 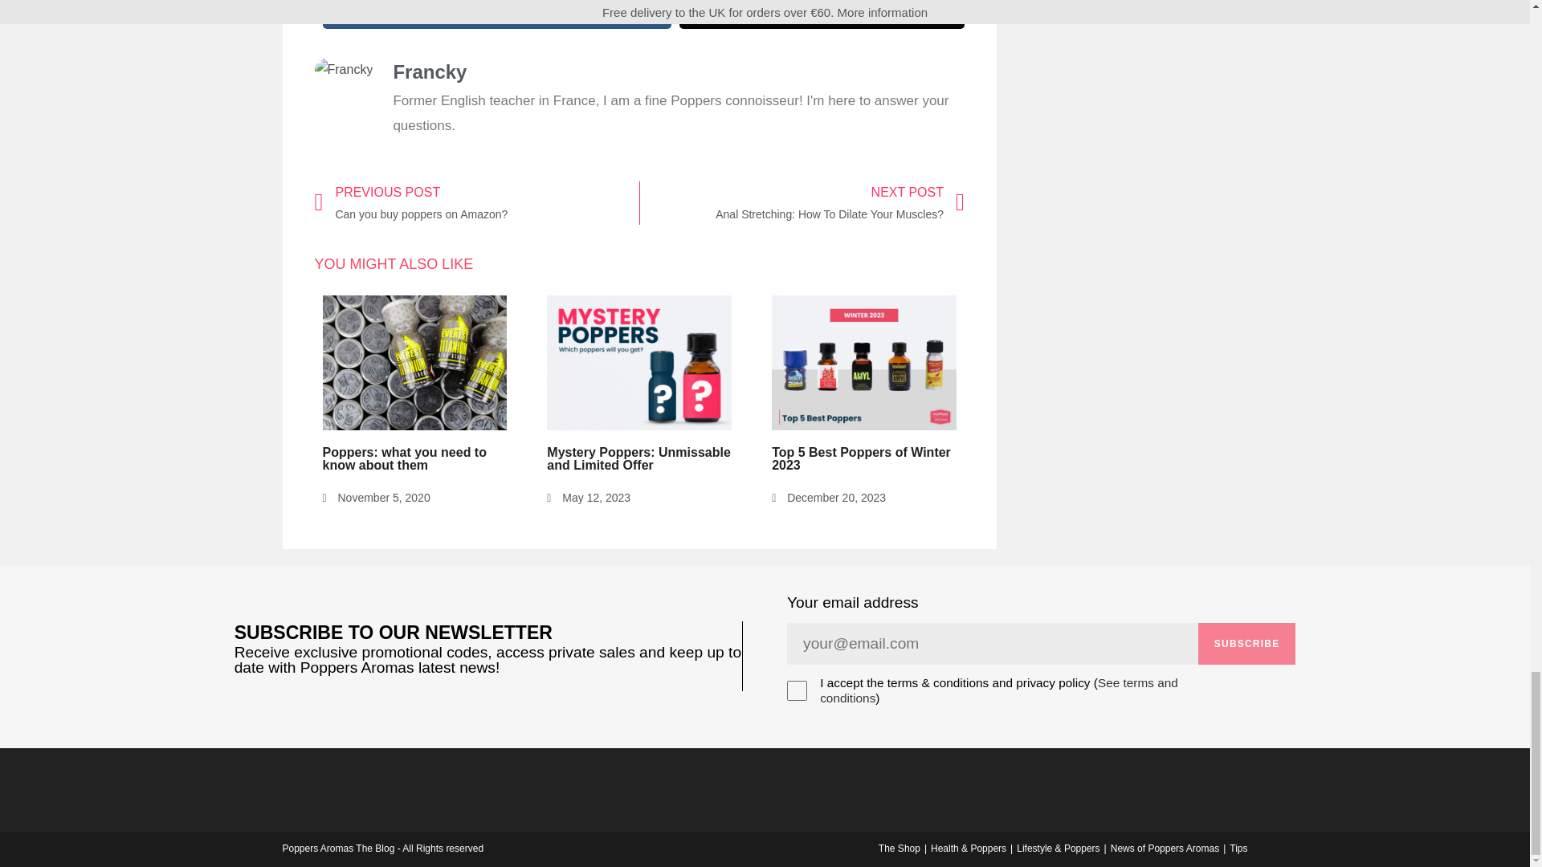 What do you see at coordinates (861, 458) in the screenshot?
I see `Top 5 Best Poppers of Winter 2023` at bounding box center [861, 458].